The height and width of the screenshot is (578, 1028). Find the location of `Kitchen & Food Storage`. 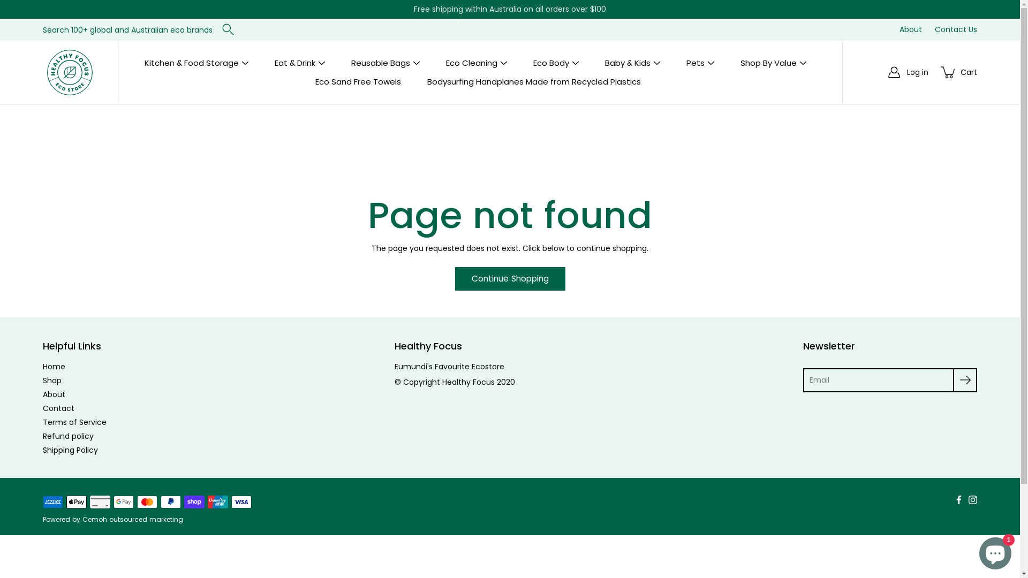

Kitchen & Food Storage is located at coordinates (192, 63).